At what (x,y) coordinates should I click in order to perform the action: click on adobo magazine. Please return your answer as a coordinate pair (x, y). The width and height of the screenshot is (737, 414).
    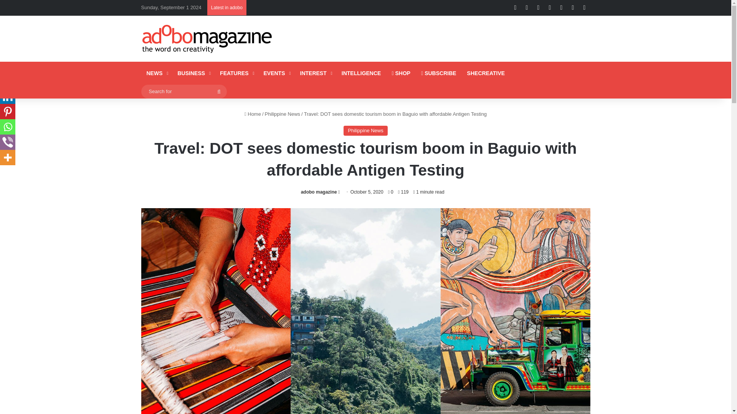
    Looking at the image, I should click on (319, 192).